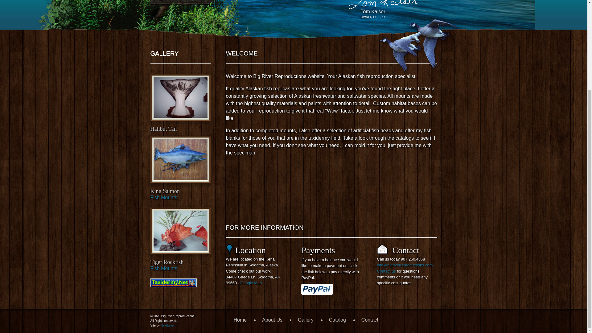 This screenshot has width=592, height=333. What do you see at coordinates (167, 325) in the screenshot?
I see `NextLevel` at bounding box center [167, 325].